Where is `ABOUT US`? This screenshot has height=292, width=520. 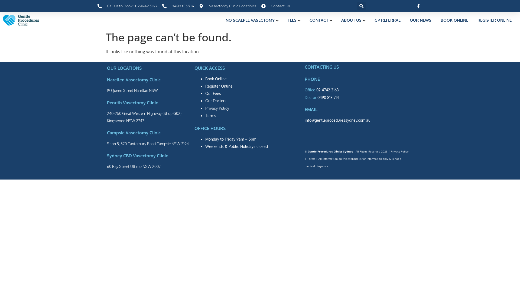 ABOUT US is located at coordinates (353, 20).